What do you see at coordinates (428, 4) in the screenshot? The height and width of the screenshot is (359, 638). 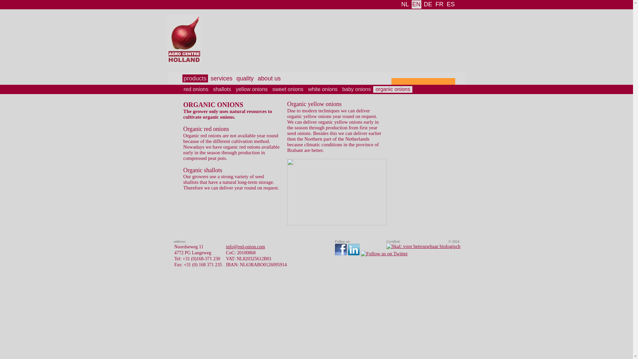 I see `DE` at bounding box center [428, 4].